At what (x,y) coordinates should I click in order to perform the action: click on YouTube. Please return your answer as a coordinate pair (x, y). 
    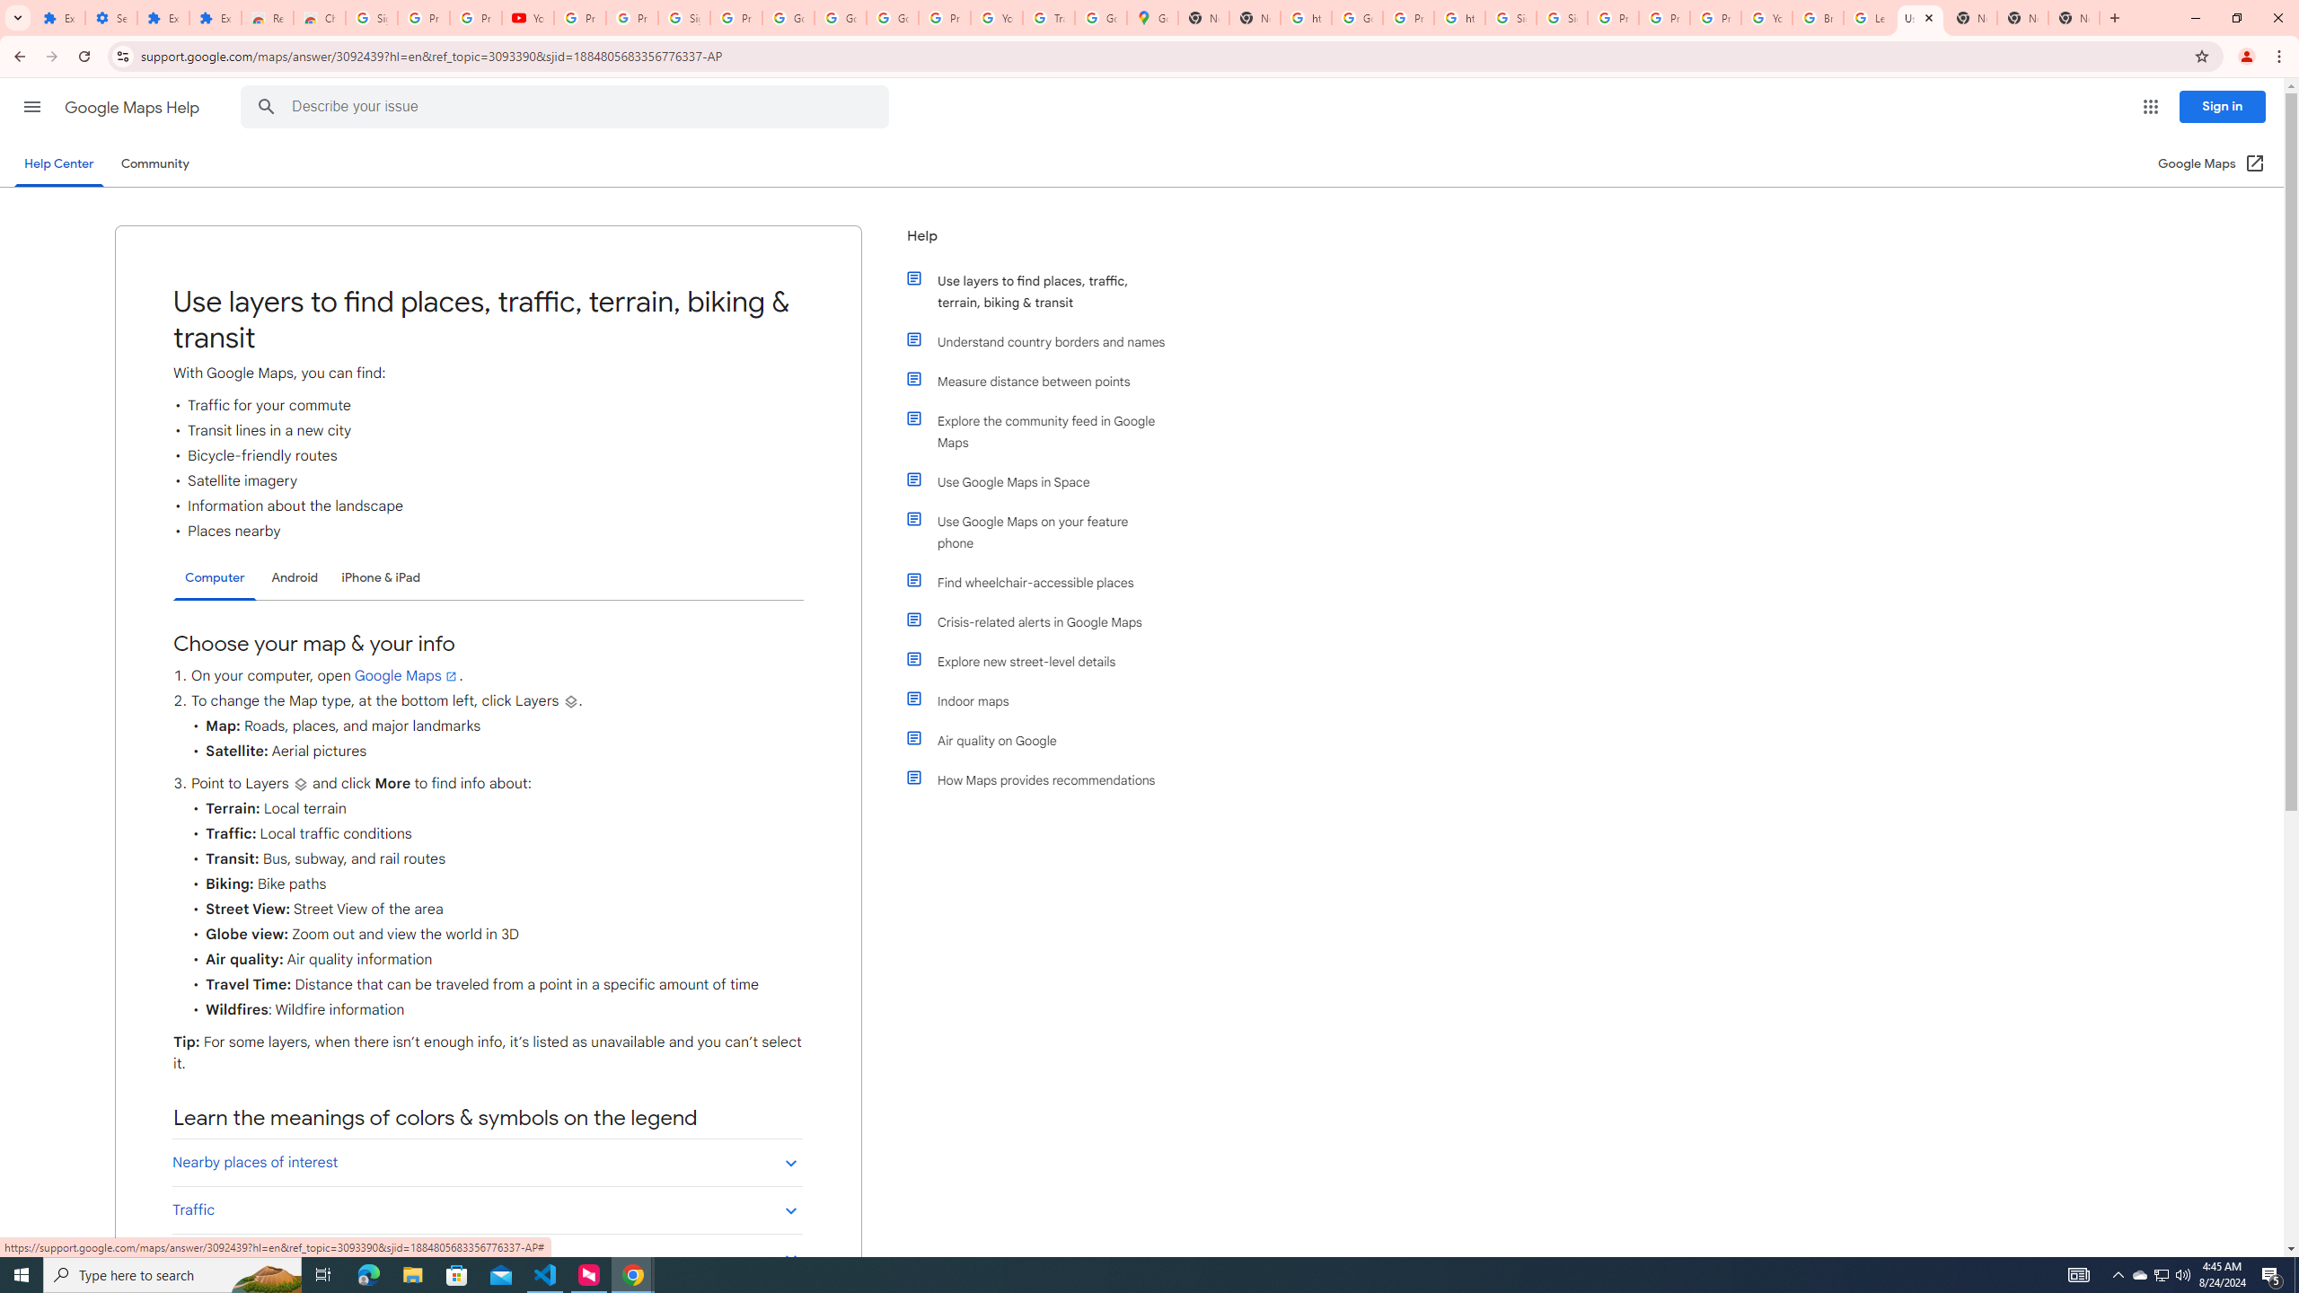
    Looking at the image, I should click on (1766, 18).